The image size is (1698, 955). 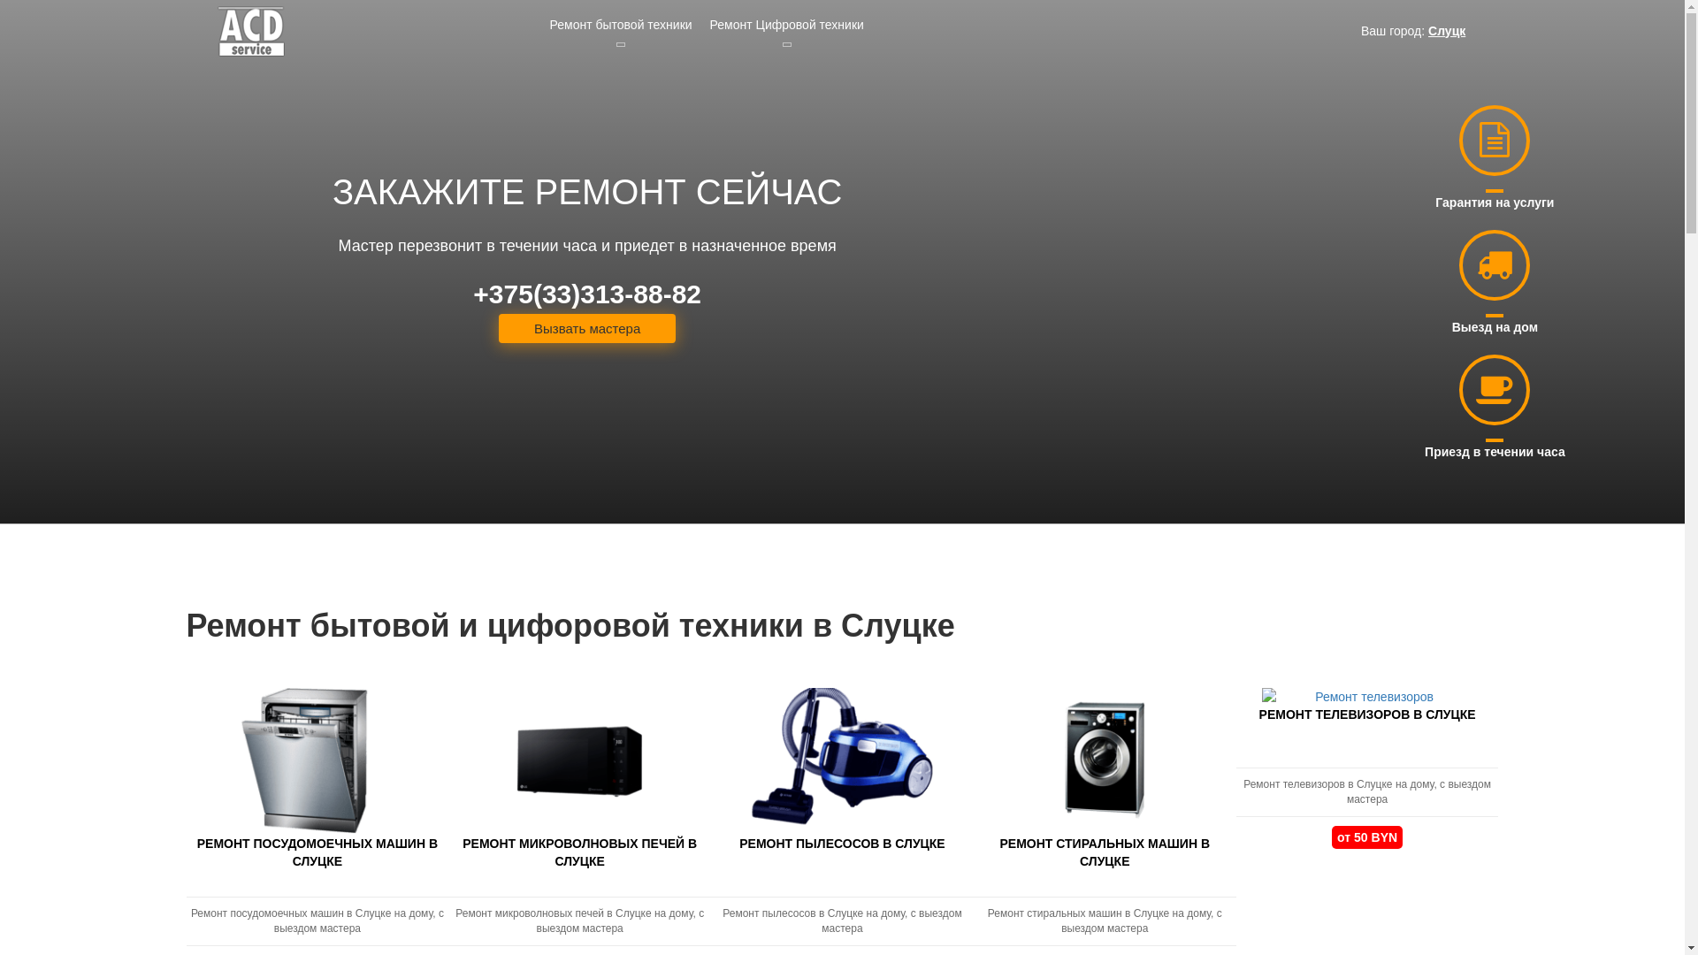 I want to click on +375(33)313-88-82, so click(x=587, y=294).